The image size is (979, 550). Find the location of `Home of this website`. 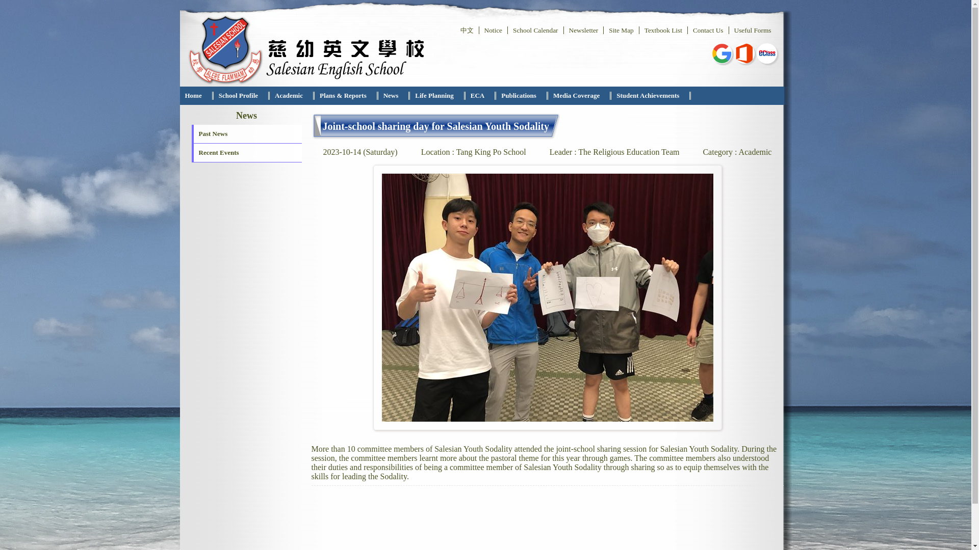

Home of this website is located at coordinates (193, 96).